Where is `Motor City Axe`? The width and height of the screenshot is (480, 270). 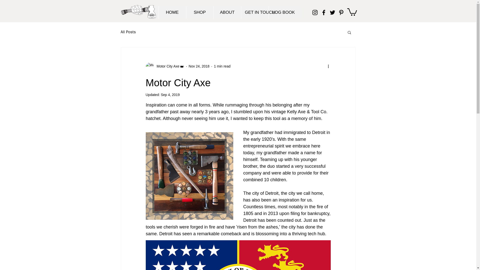 Motor City Axe is located at coordinates (166, 66).